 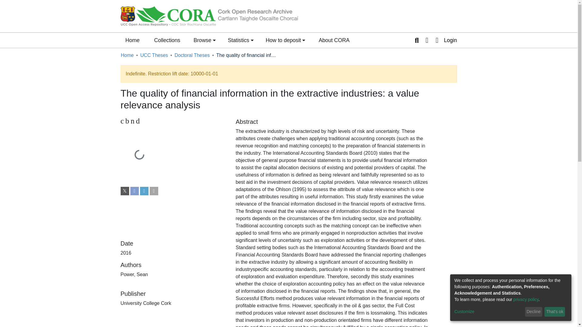 I want to click on Customize, so click(x=489, y=312).